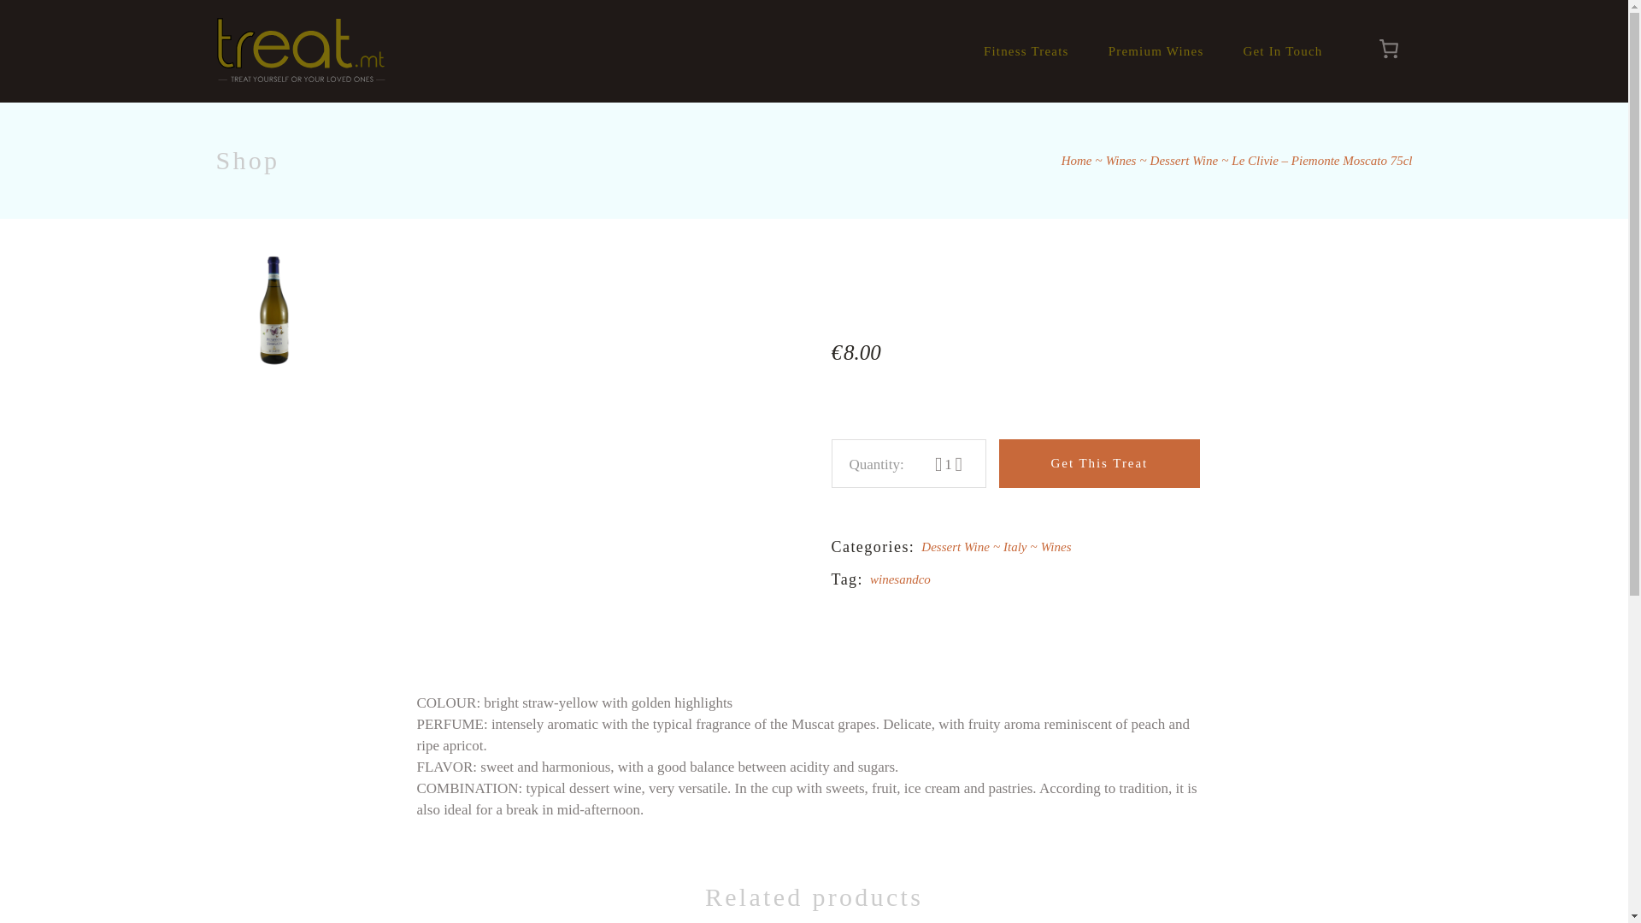 The height and width of the screenshot is (923, 1641). I want to click on Le-Clivie-Piemonte-Moscato.jpg, so click(273, 311).